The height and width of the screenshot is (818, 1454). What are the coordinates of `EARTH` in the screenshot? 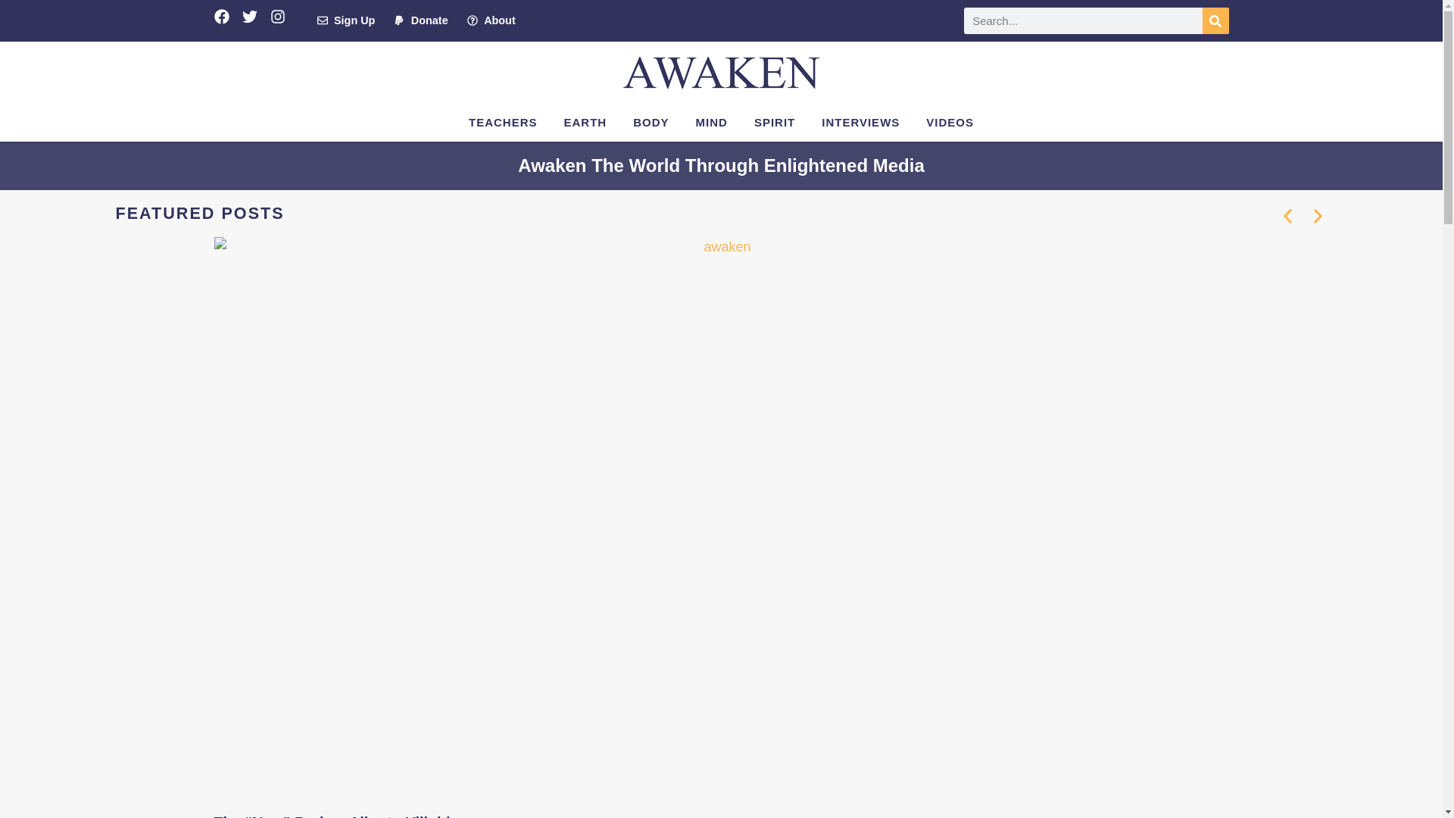 It's located at (585, 123).